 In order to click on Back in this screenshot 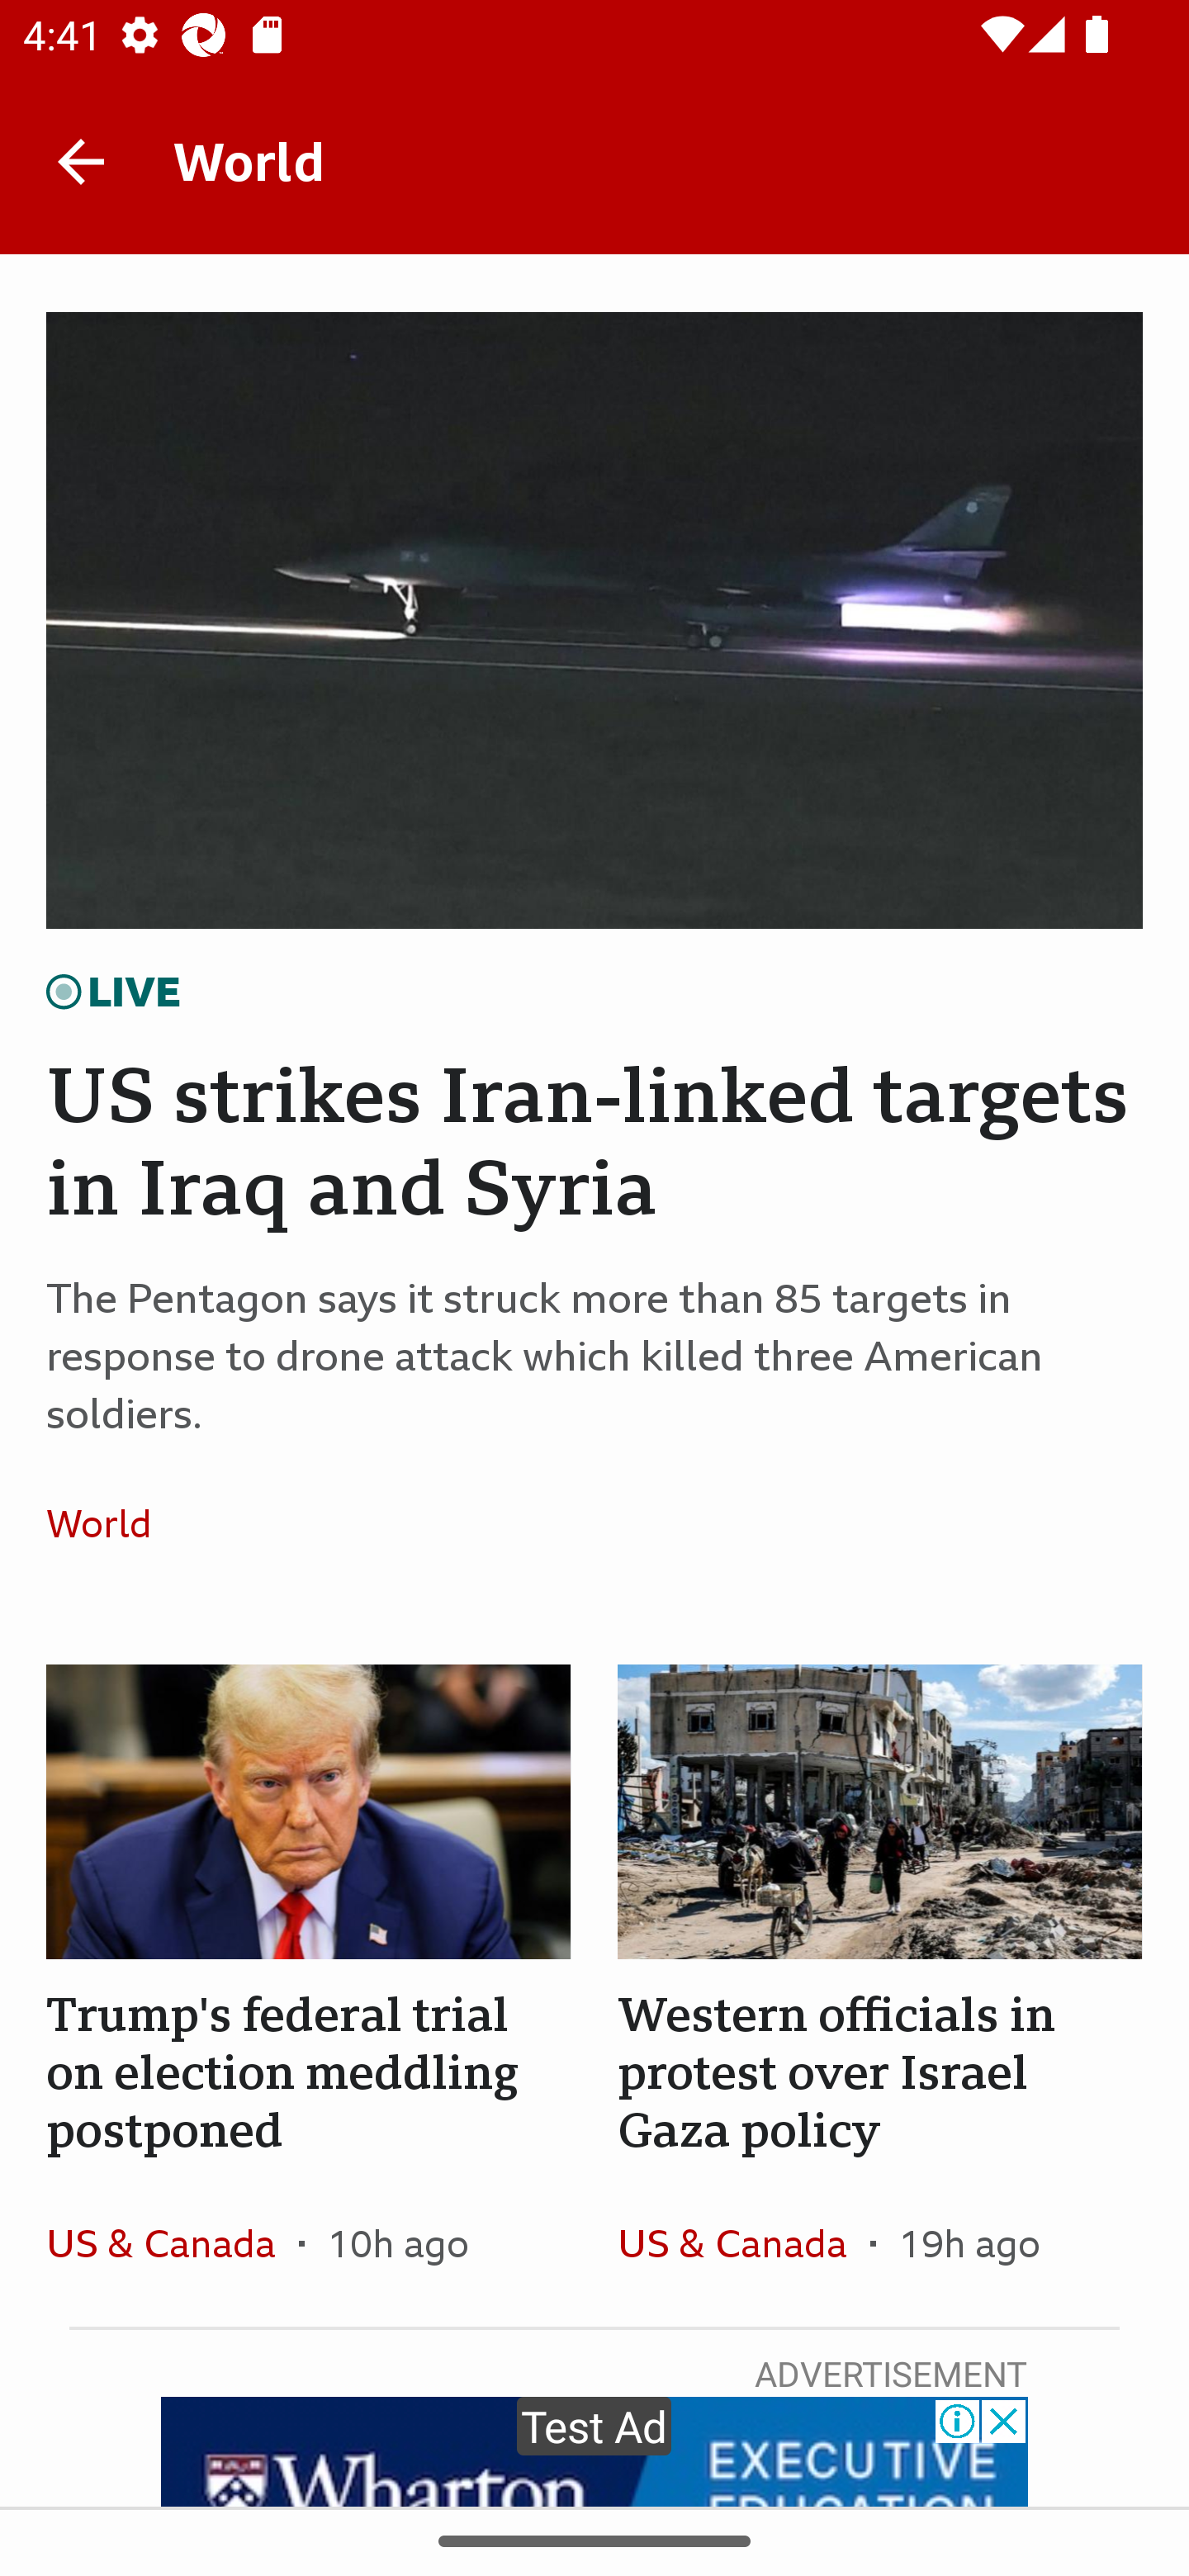, I will do `click(81, 160)`.